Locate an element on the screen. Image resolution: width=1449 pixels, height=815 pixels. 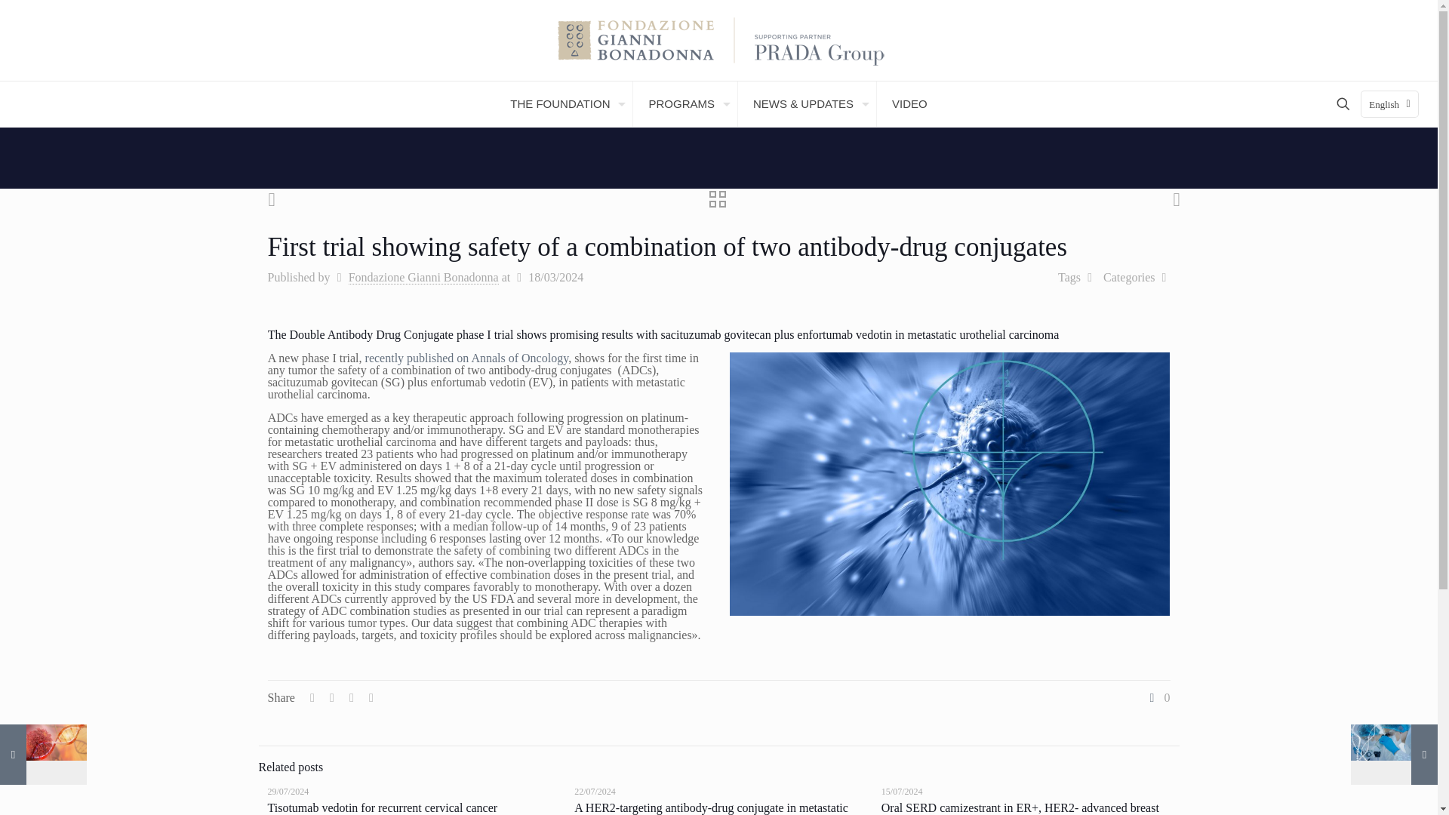
VIDEO is located at coordinates (909, 104).